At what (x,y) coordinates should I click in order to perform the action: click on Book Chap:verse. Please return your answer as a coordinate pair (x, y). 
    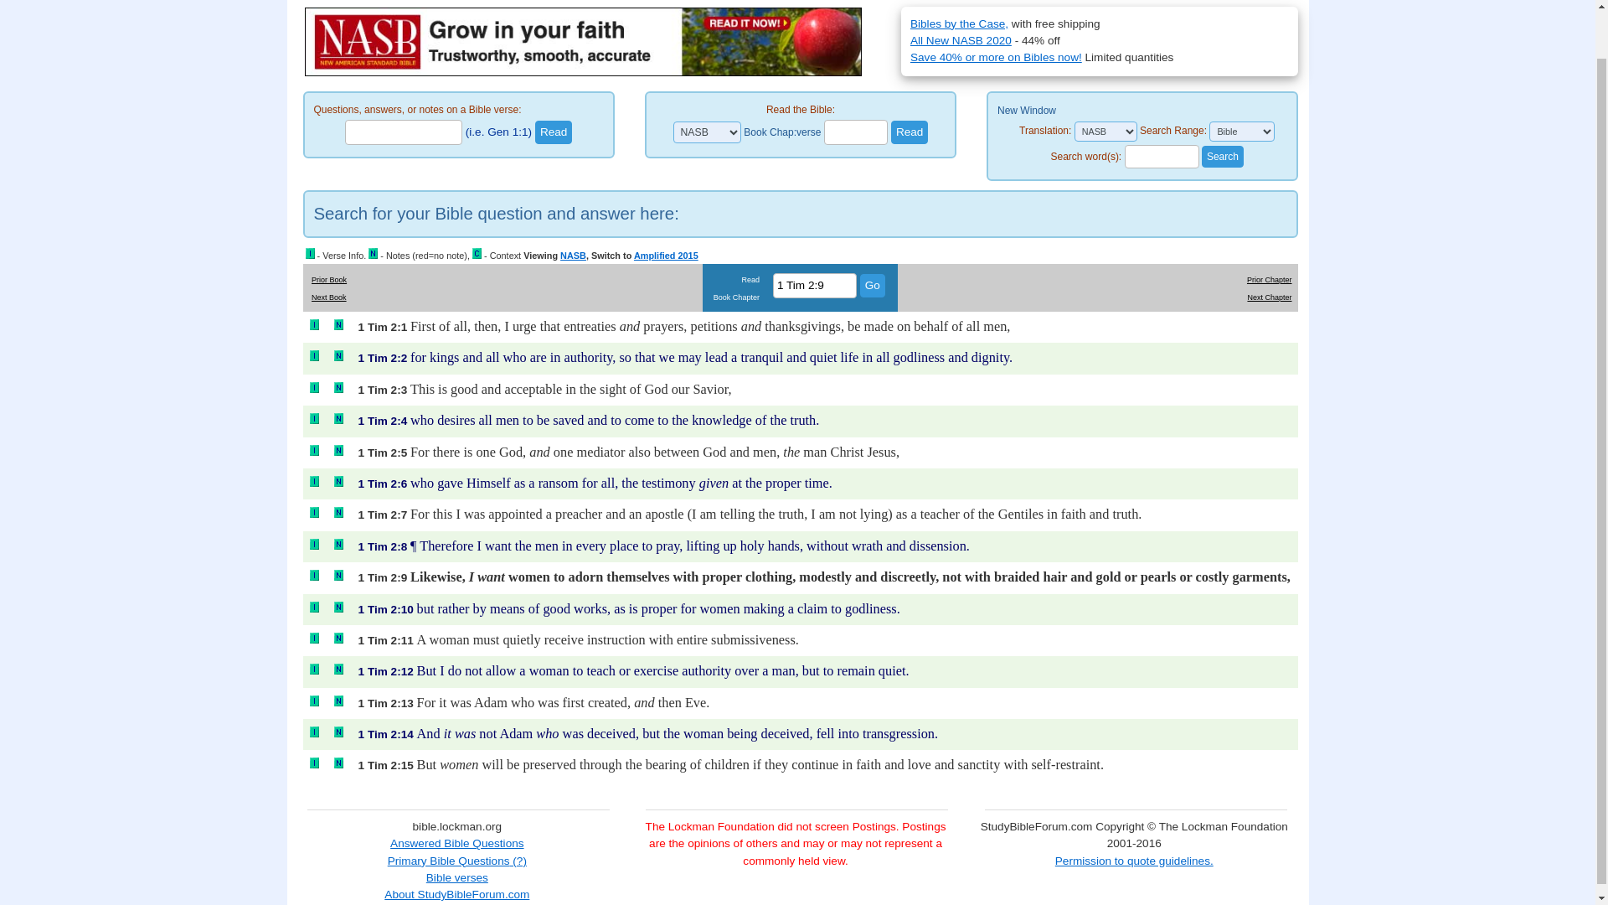
    Looking at the image, I should click on (781, 132).